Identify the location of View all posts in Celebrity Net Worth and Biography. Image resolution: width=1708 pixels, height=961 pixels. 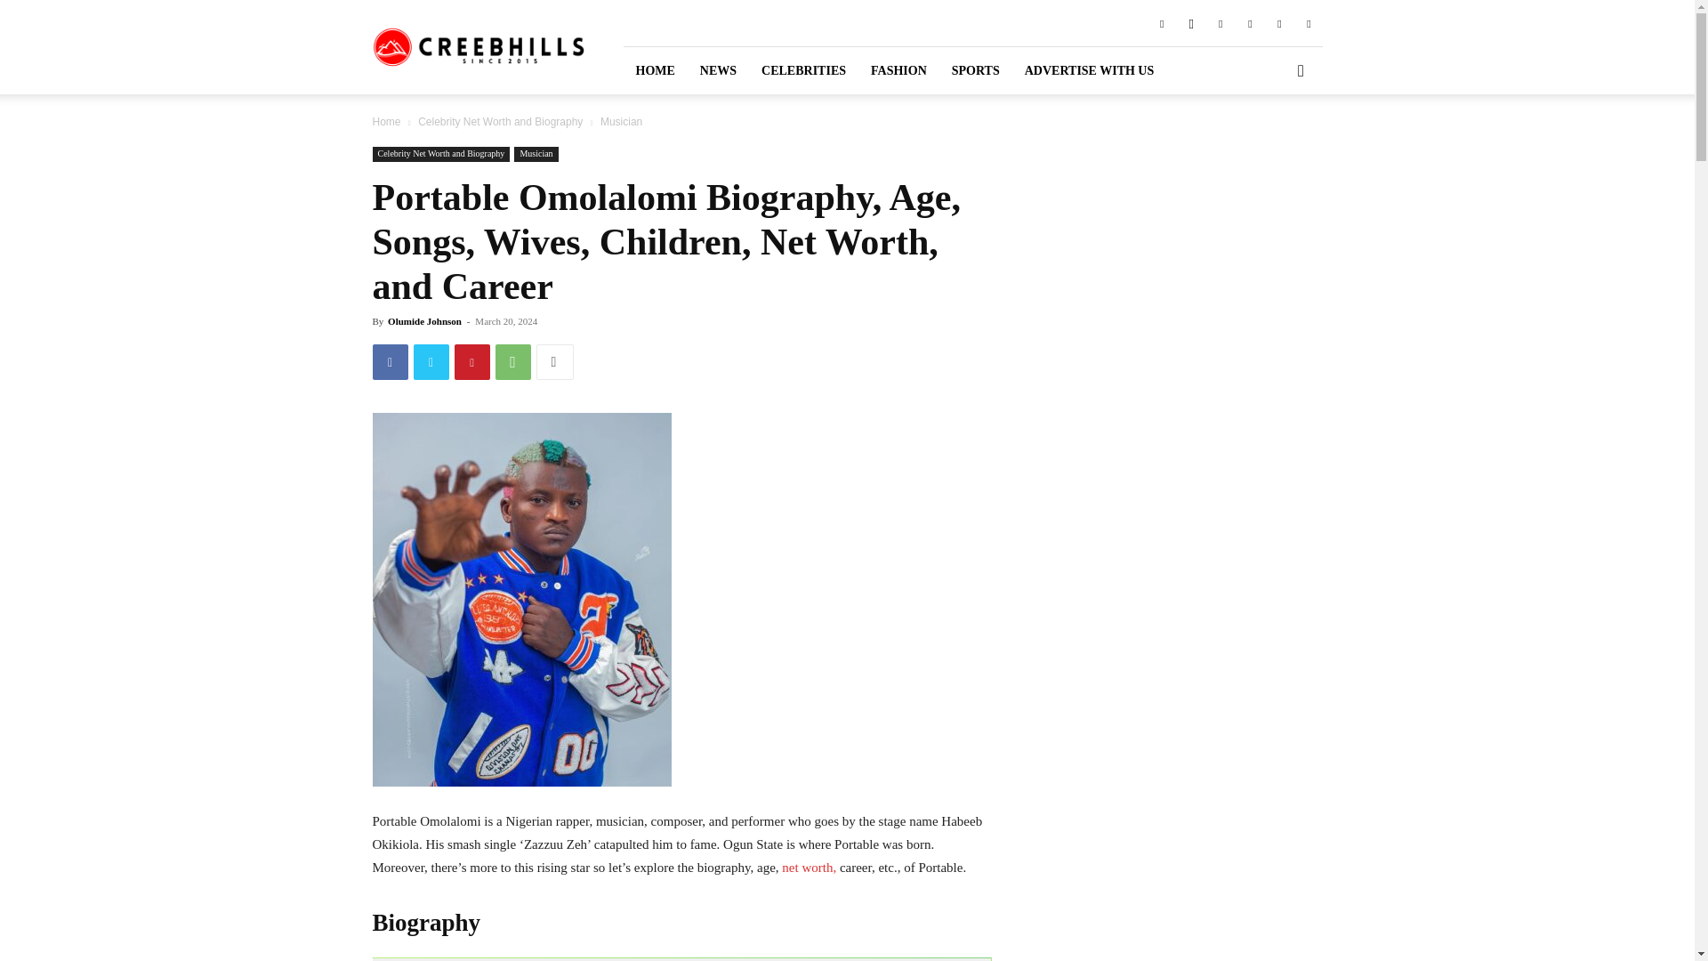
(500, 121).